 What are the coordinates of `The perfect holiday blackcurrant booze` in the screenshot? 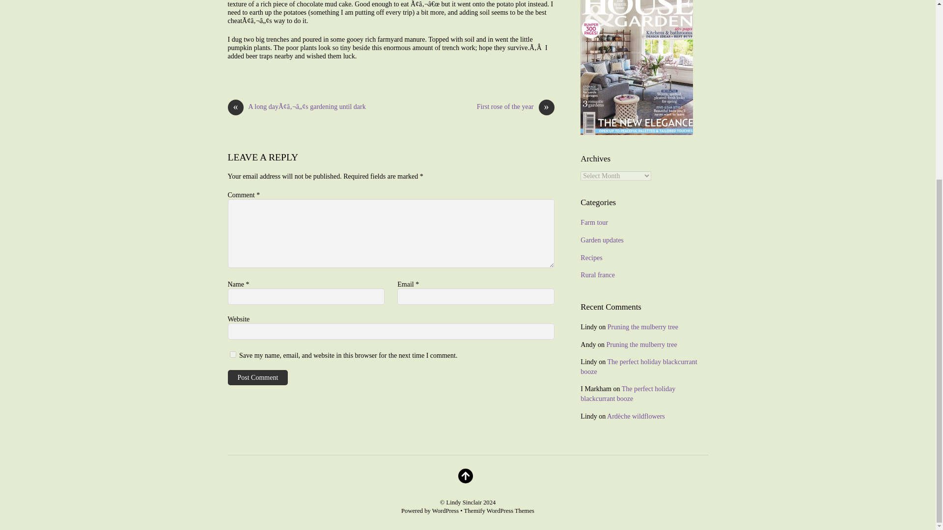 It's located at (638, 367).